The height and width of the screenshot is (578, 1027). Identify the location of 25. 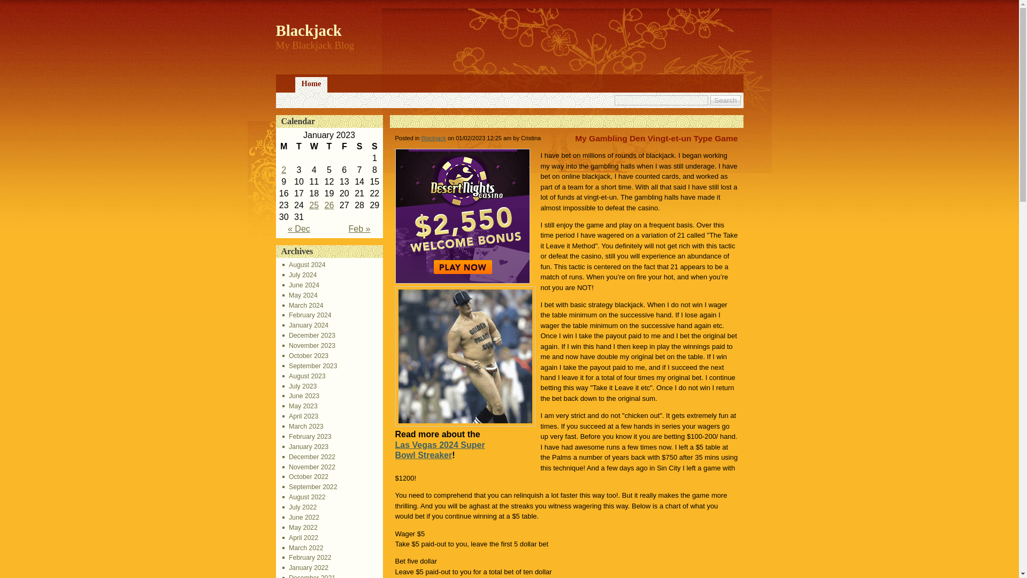
(313, 205).